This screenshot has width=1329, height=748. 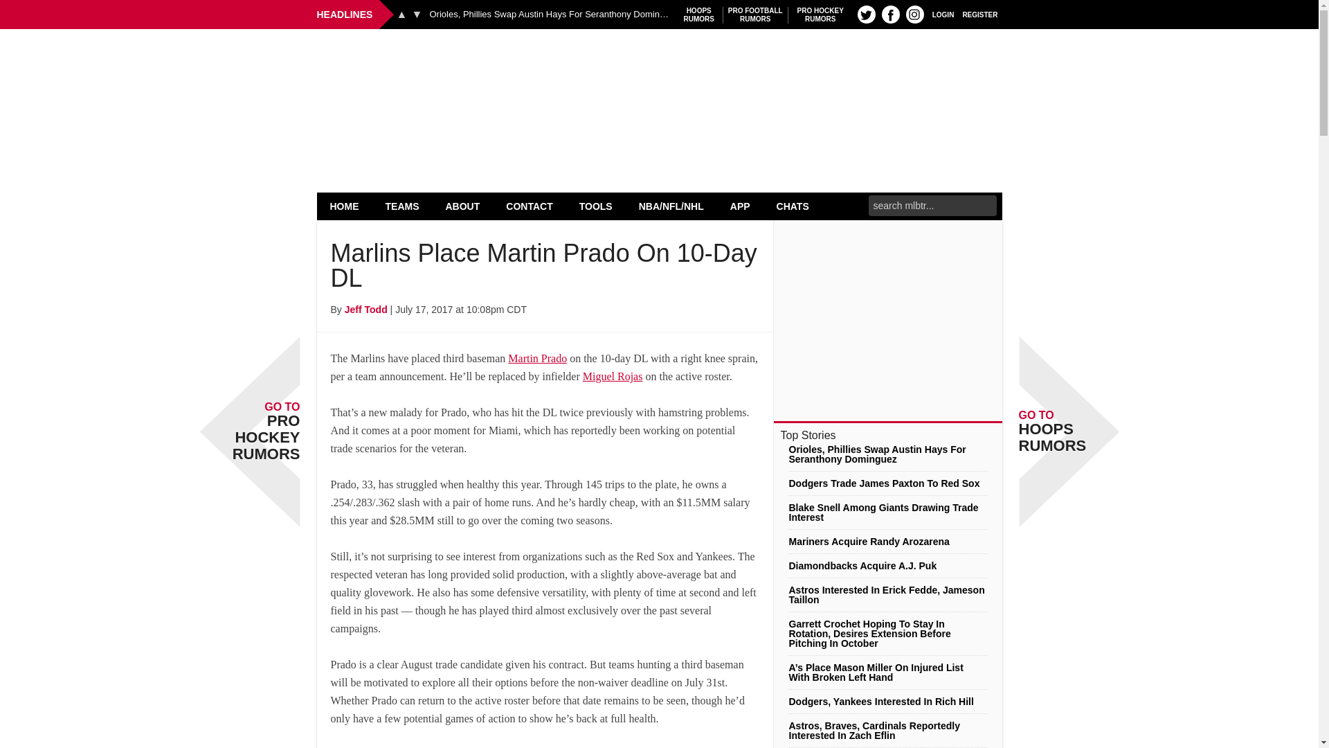 What do you see at coordinates (867, 14) in the screenshot?
I see `Orioles, Phillies Swap Austin Hays For Seranthony Dominguez` at bounding box center [867, 14].